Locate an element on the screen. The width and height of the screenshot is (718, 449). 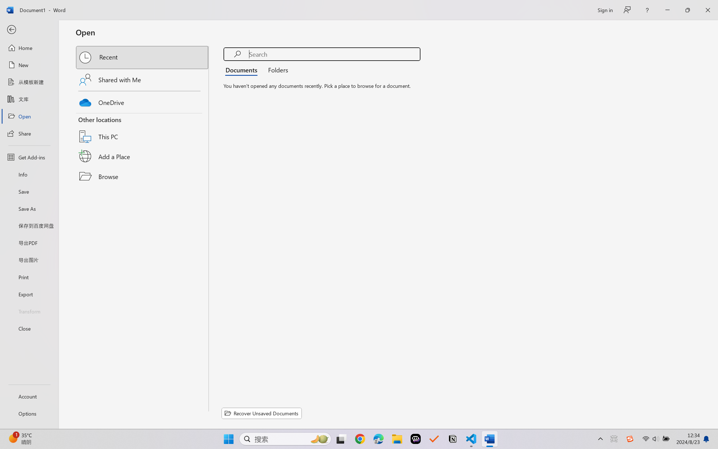
Add a Place is located at coordinates (142, 156).